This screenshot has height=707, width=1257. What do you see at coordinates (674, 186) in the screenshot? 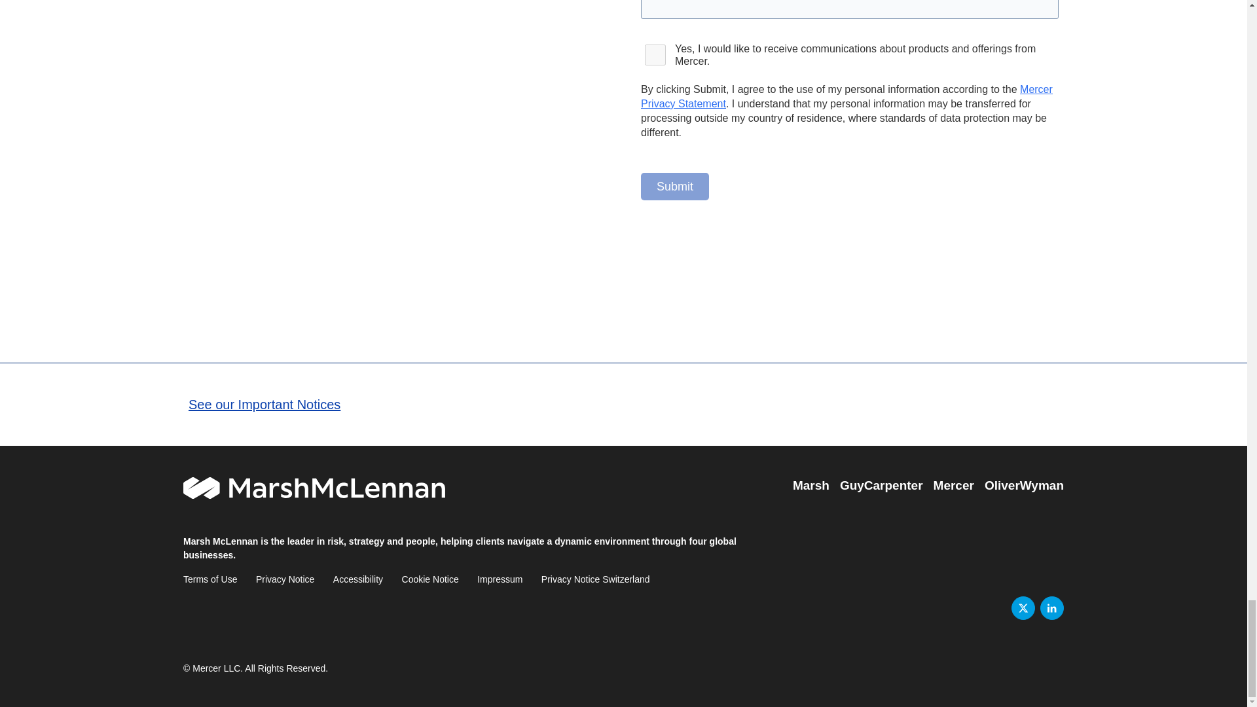
I see `Submit` at bounding box center [674, 186].